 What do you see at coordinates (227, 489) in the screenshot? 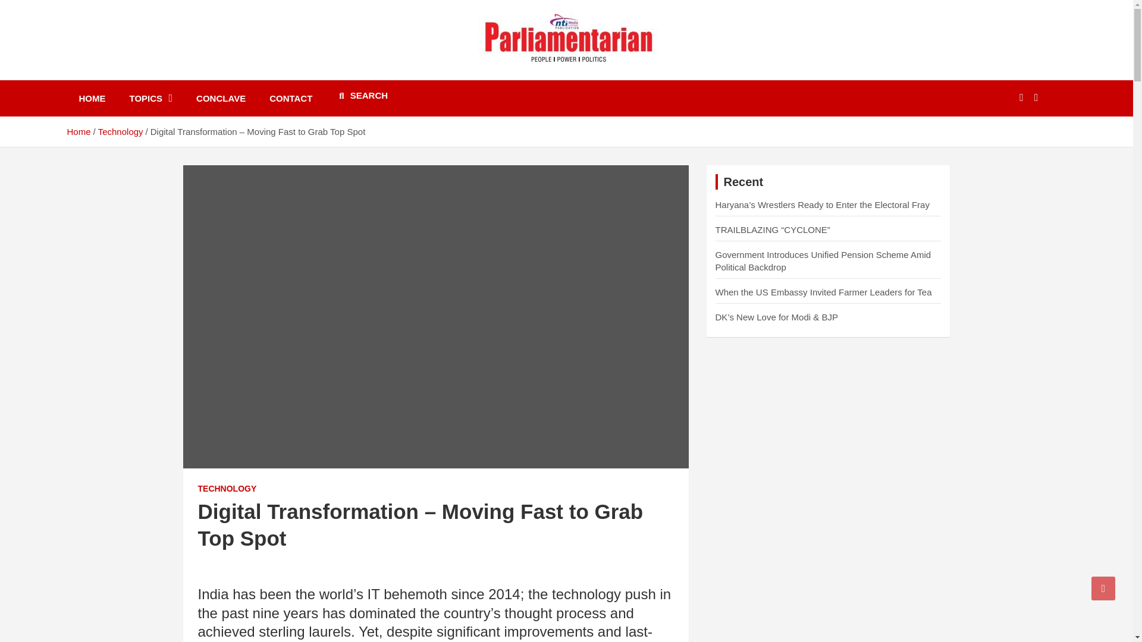
I see `TECHNOLOGY` at bounding box center [227, 489].